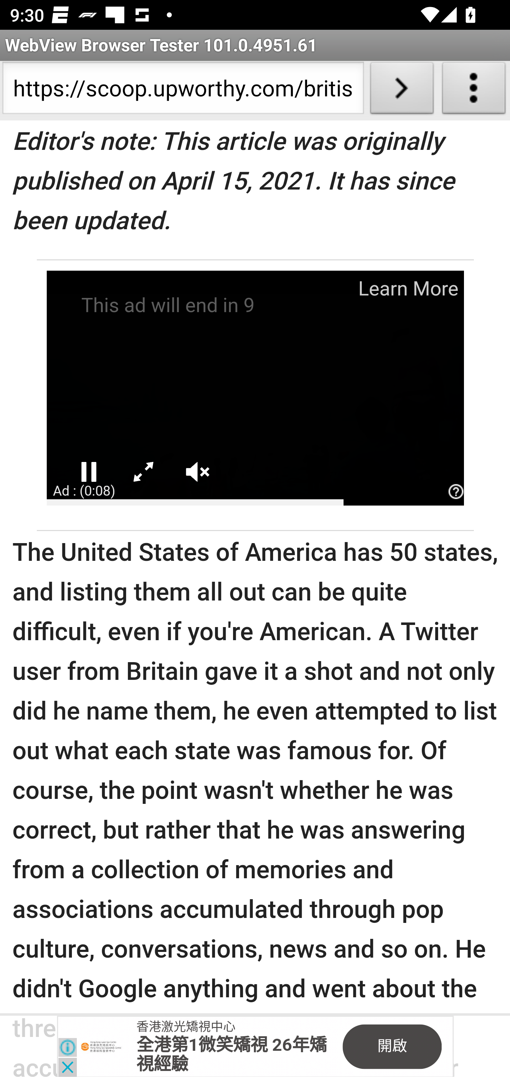 This screenshot has height=1077, width=510. Describe the element at coordinates (89, 473) in the screenshot. I see `Pause` at that location.